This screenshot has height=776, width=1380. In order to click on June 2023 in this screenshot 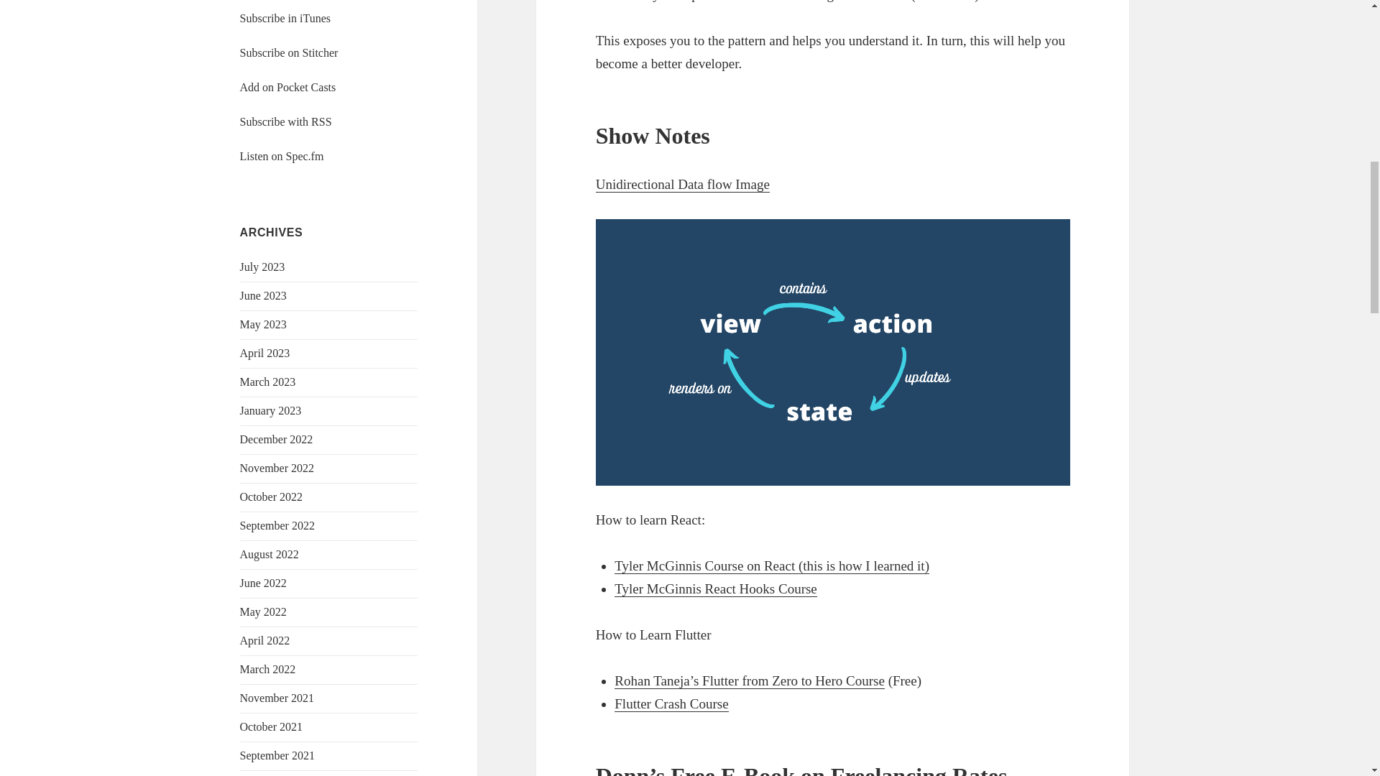, I will do `click(263, 295)`.